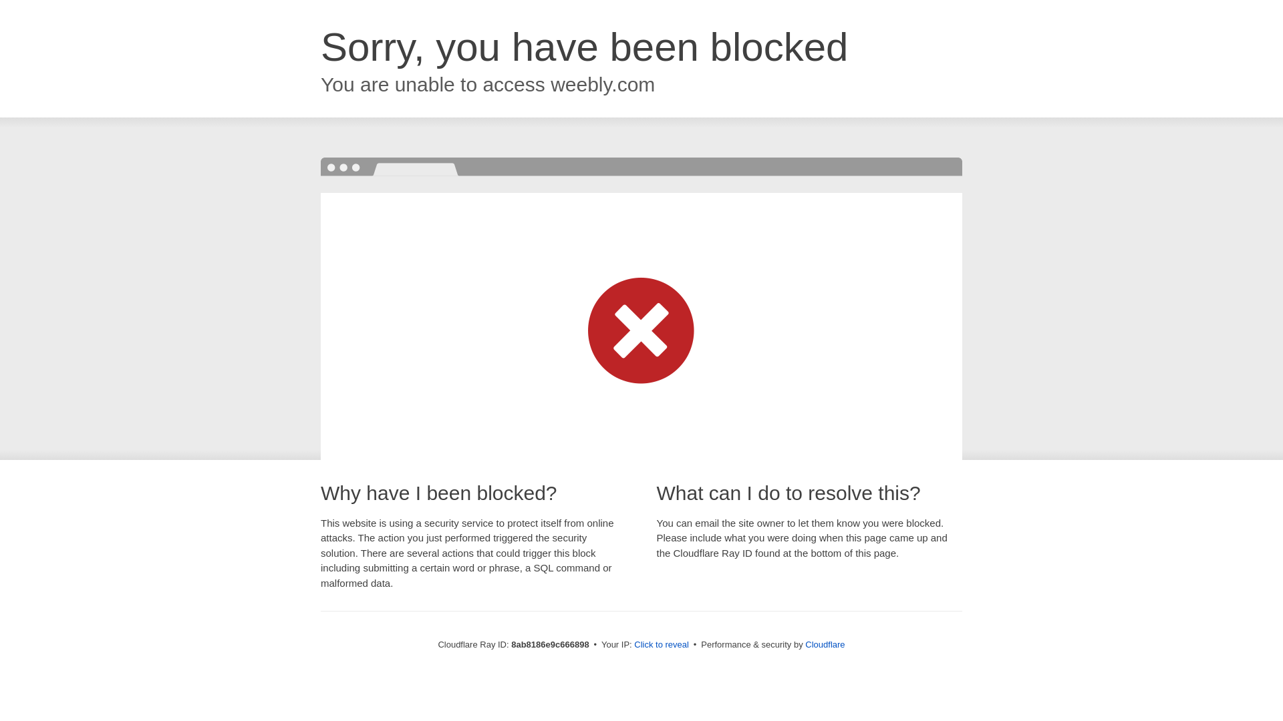 Image resolution: width=1283 pixels, height=721 pixels. What do you see at coordinates (825, 644) in the screenshot?
I see `Cloudflare` at bounding box center [825, 644].